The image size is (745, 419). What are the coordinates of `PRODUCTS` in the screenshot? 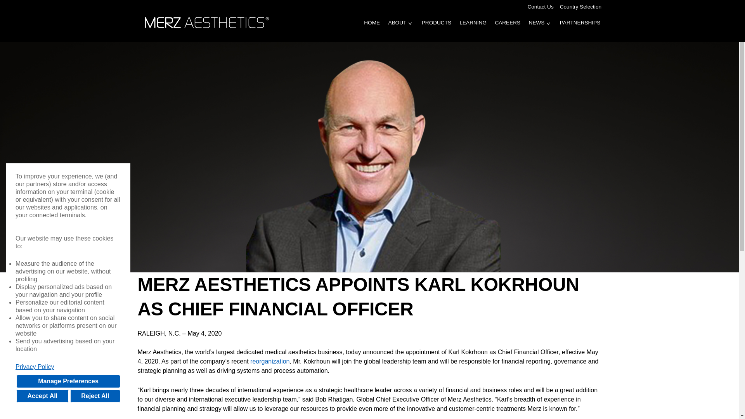 It's located at (436, 28).